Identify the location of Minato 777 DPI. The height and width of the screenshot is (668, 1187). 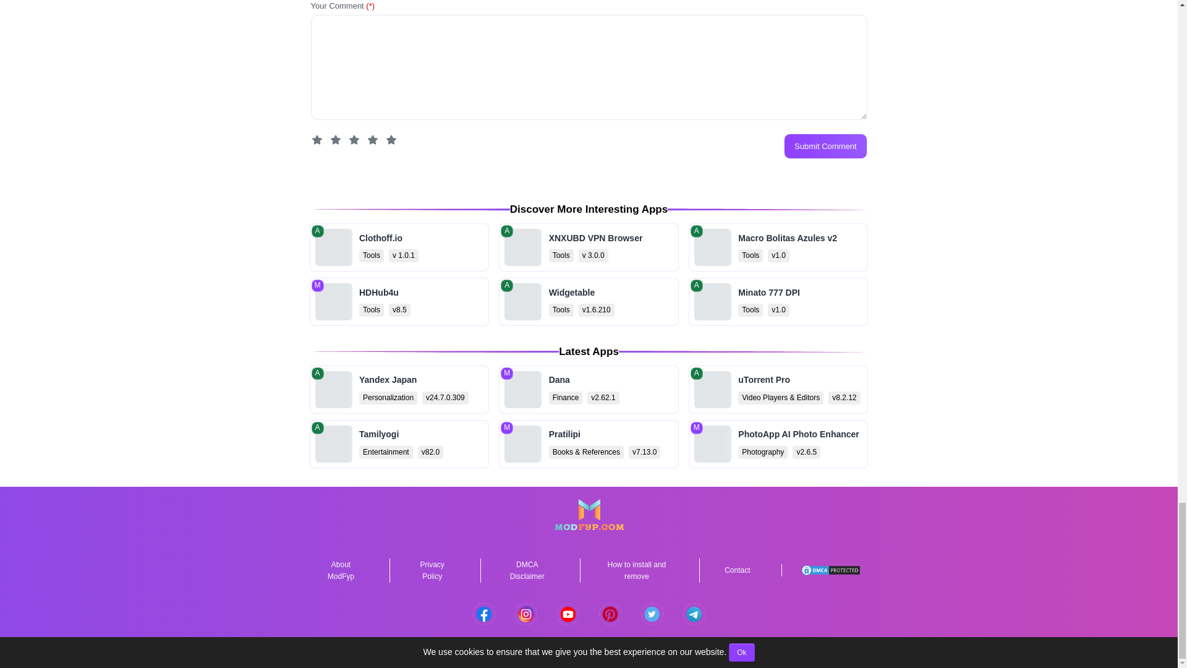
(778, 302).